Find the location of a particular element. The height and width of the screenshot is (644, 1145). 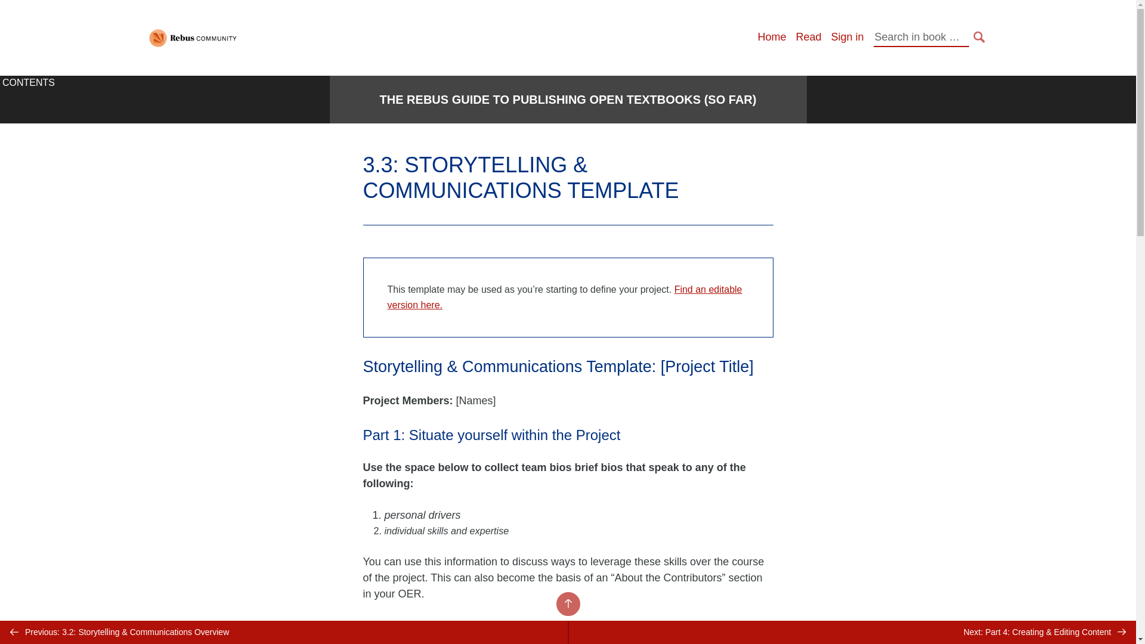

Find an editable version here. is located at coordinates (565, 297).